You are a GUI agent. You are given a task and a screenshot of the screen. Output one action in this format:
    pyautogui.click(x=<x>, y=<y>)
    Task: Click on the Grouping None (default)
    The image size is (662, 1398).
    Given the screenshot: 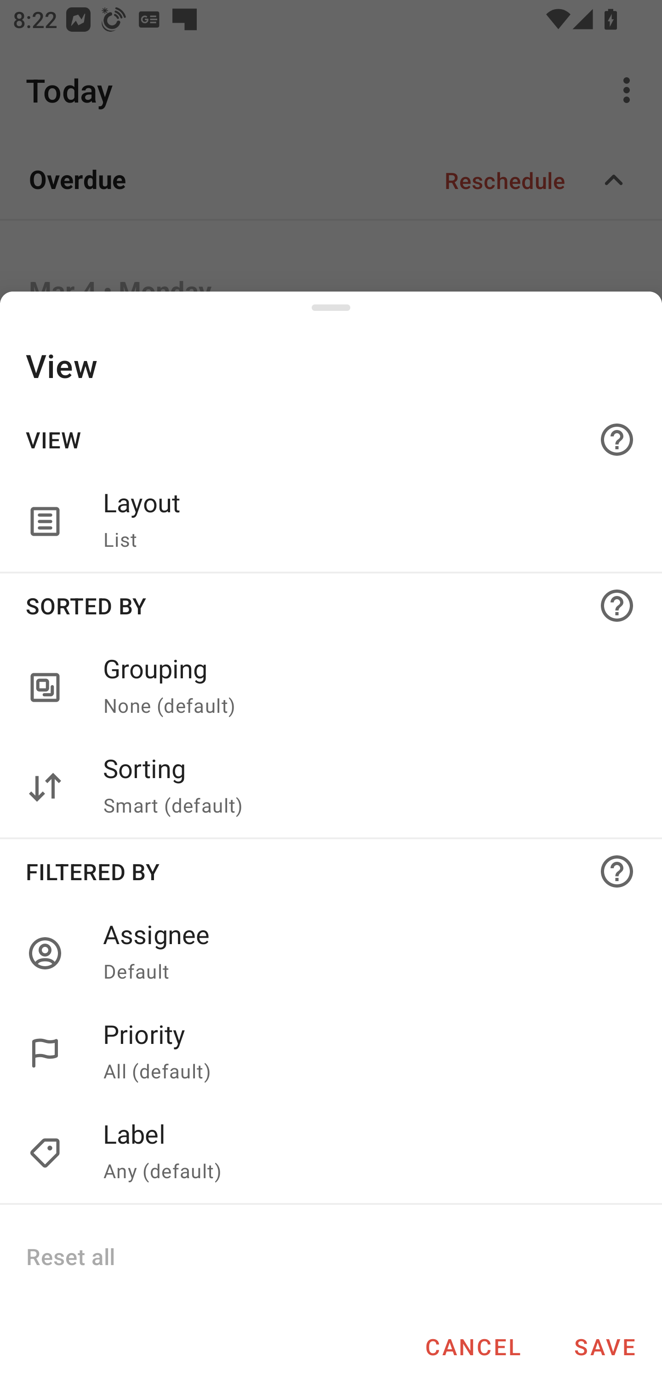 What is the action you would take?
    pyautogui.click(x=363, y=688)
    